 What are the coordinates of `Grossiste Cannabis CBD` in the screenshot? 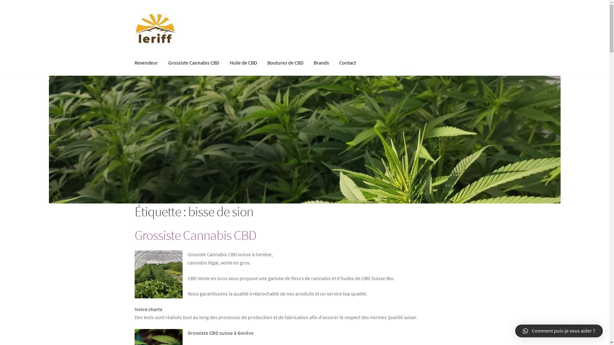 It's located at (195, 235).